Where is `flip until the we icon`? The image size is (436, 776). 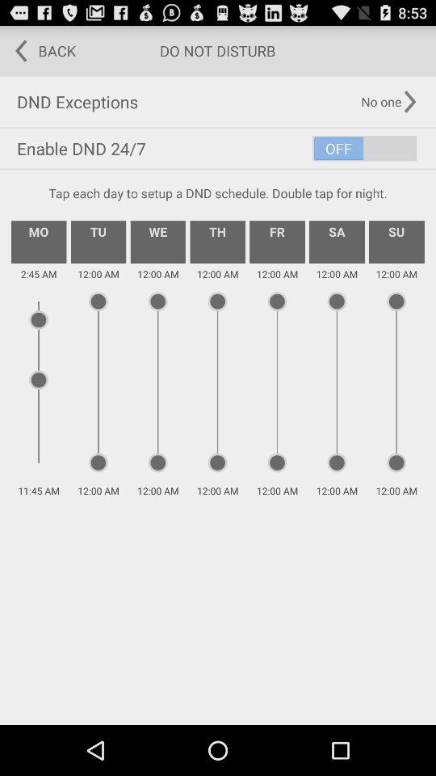
flip until the we icon is located at coordinates (158, 242).